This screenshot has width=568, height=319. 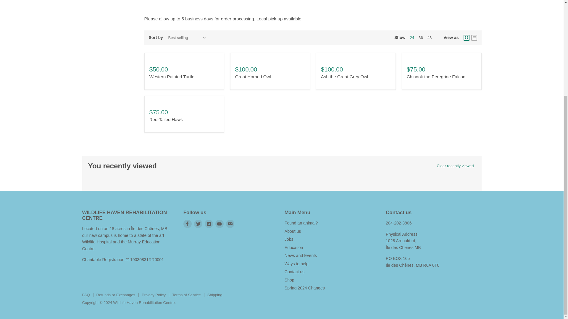 What do you see at coordinates (209, 224) in the screenshot?
I see `Instagram` at bounding box center [209, 224].